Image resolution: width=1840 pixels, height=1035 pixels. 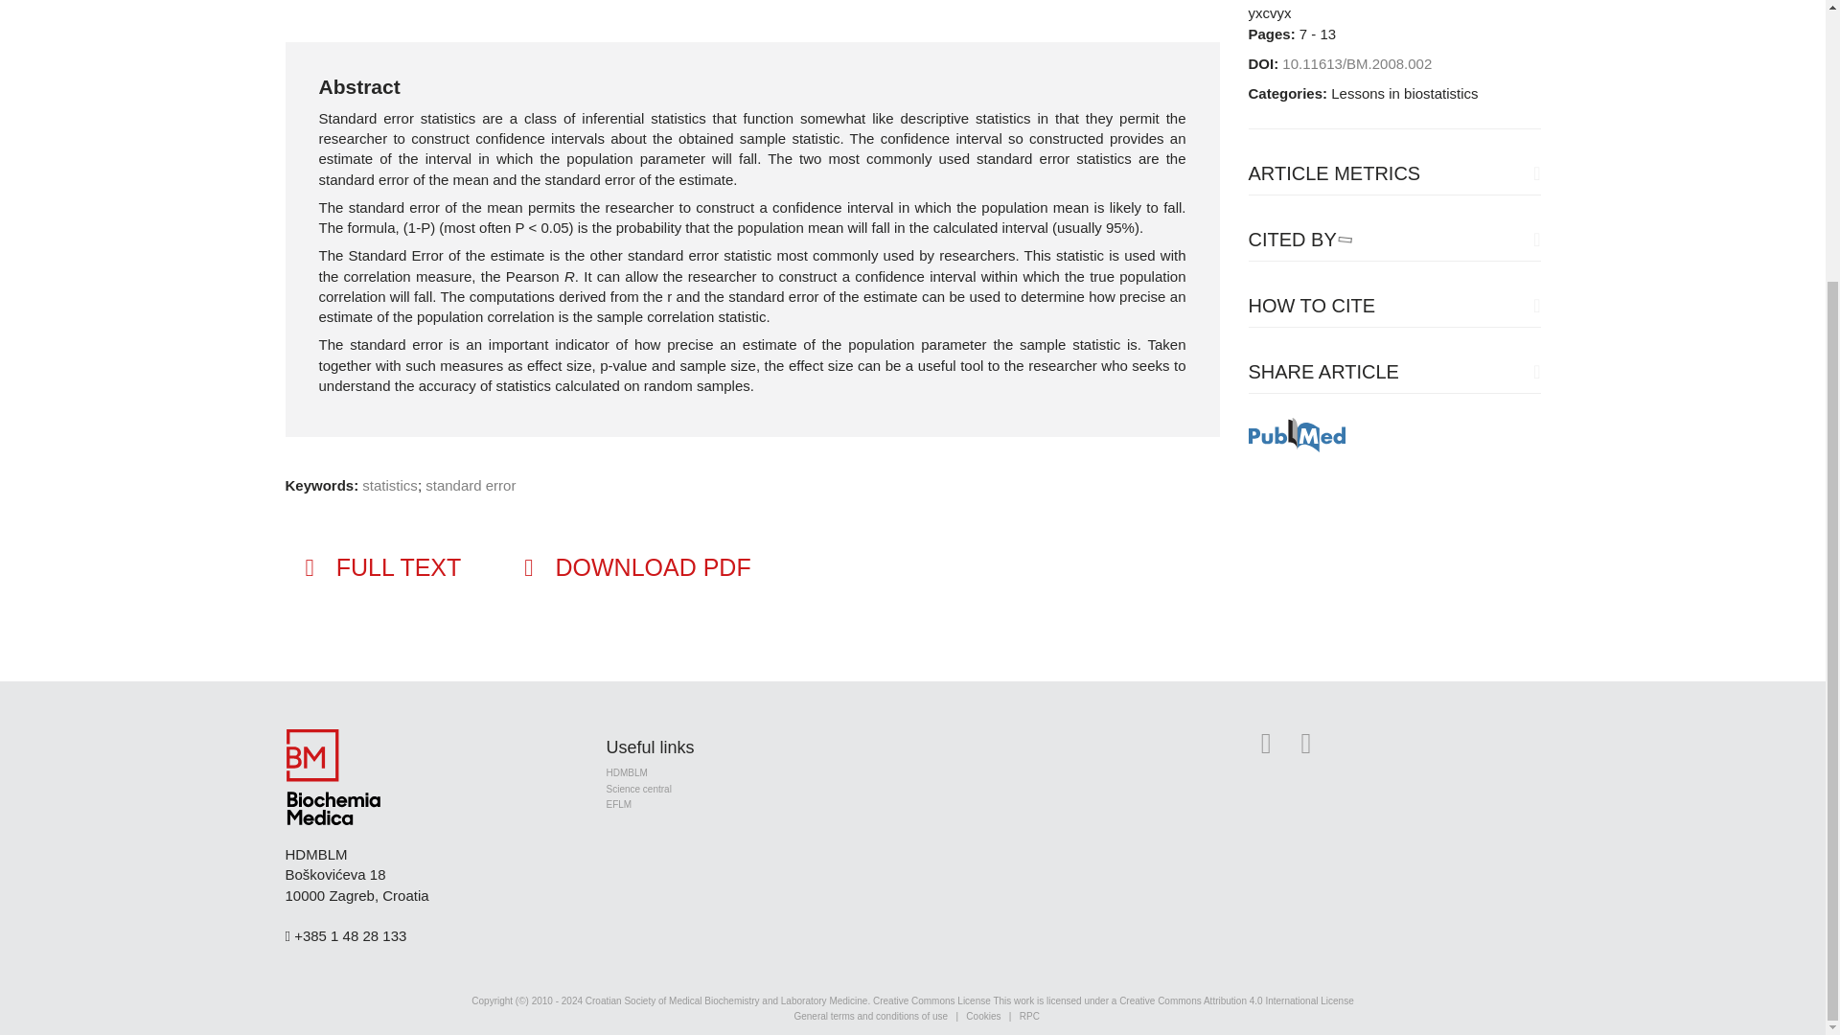 What do you see at coordinates (470, 485) in the screenshot?
I see `Search articles by keyword: standard error` at bounding box center [470, 485].